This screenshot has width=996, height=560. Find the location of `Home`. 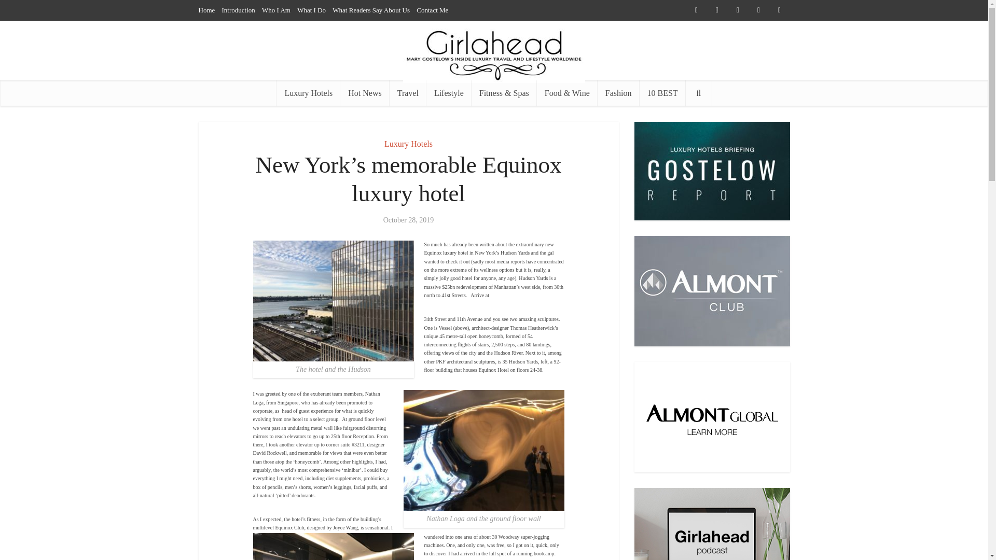

Home is located at coordinates (206, 10).